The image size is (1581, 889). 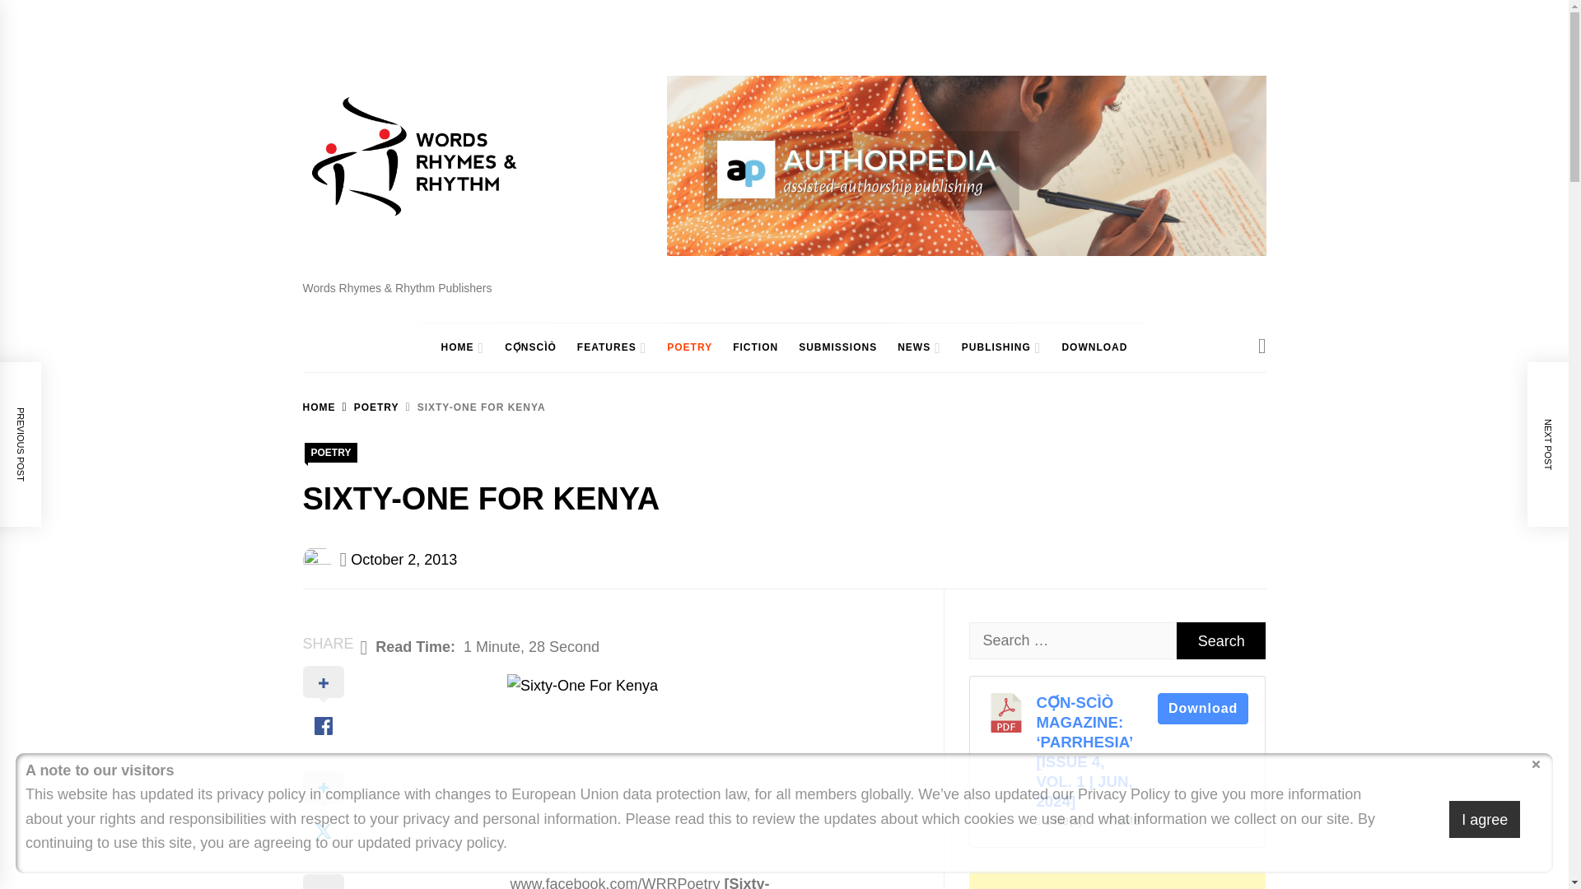 I want to click on FICTION, so click(x=754, y=347).